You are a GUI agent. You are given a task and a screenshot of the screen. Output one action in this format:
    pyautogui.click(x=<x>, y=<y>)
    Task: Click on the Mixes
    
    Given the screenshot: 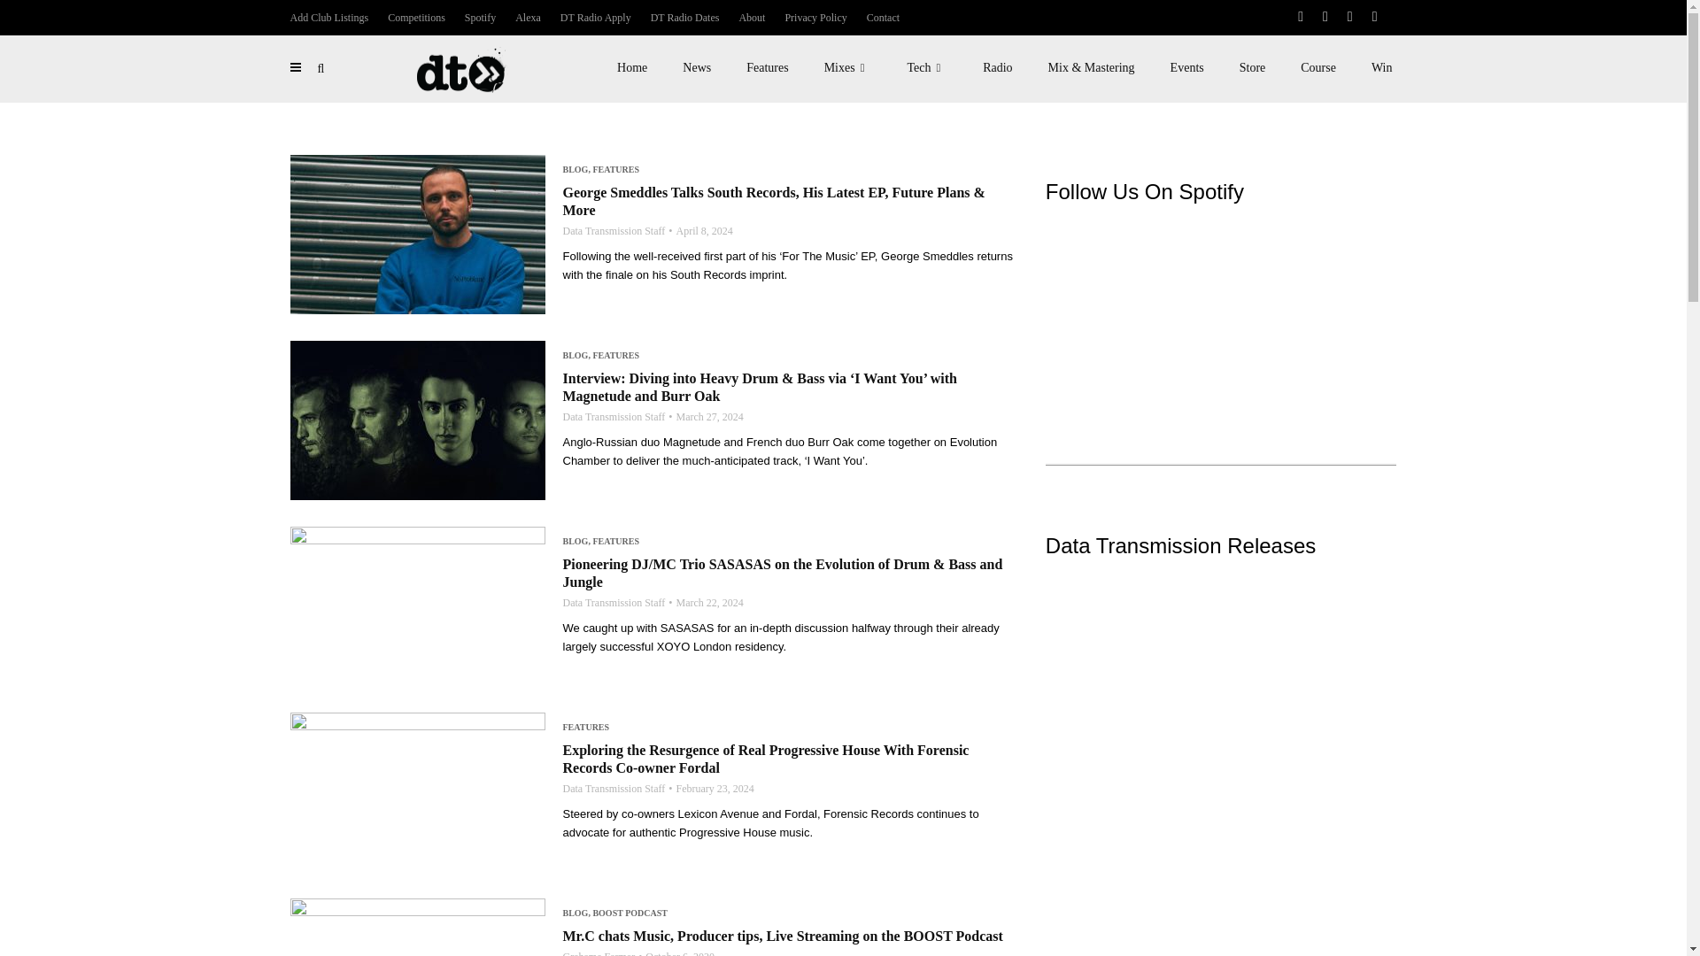 What is the action you would take?
    pyautogui.click(x=847, y=67)
    